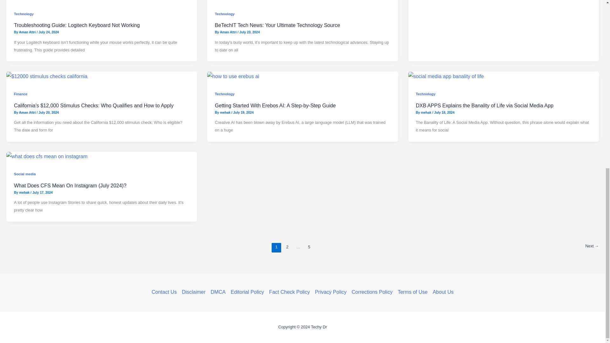 The width and height of the screenshot is (610, 343). What do you see at coordinates (28, 32) in the screenshot?
I see `Aman Attri` at bounding box center [28, 32].